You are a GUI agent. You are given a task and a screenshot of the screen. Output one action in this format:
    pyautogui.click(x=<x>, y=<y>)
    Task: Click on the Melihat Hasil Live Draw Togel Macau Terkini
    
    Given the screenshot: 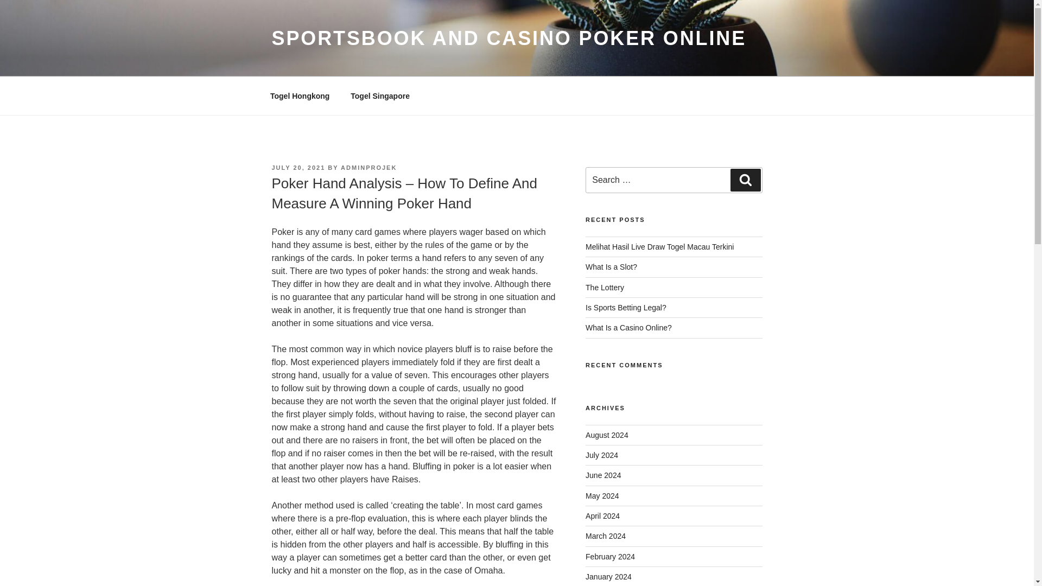 What is the action you would take?
    pyautogui.click(x=659, y=247)
    